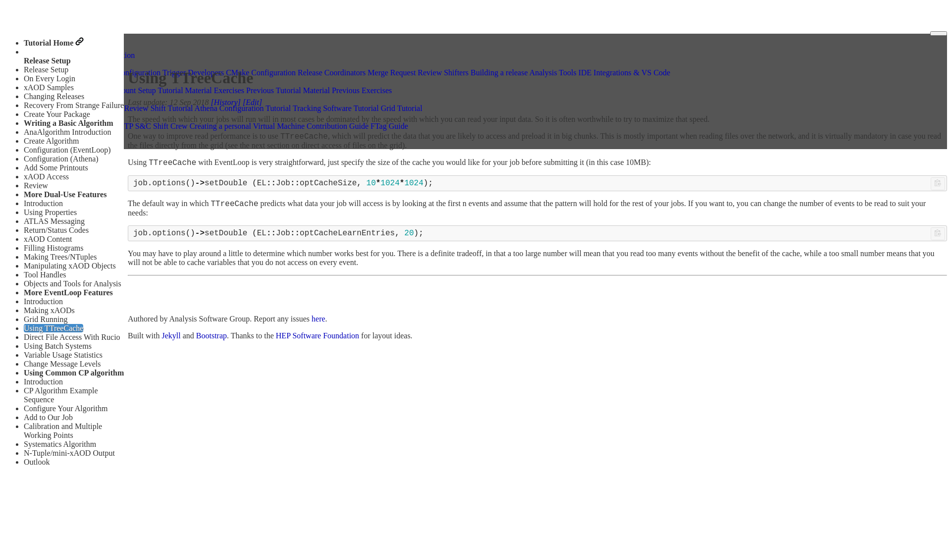 The image size is (951, 535). What do you see at coordinates (82, 54) in the screenshot?
I see `ATLAS Software Documentation` at bounding box center [82, 54].